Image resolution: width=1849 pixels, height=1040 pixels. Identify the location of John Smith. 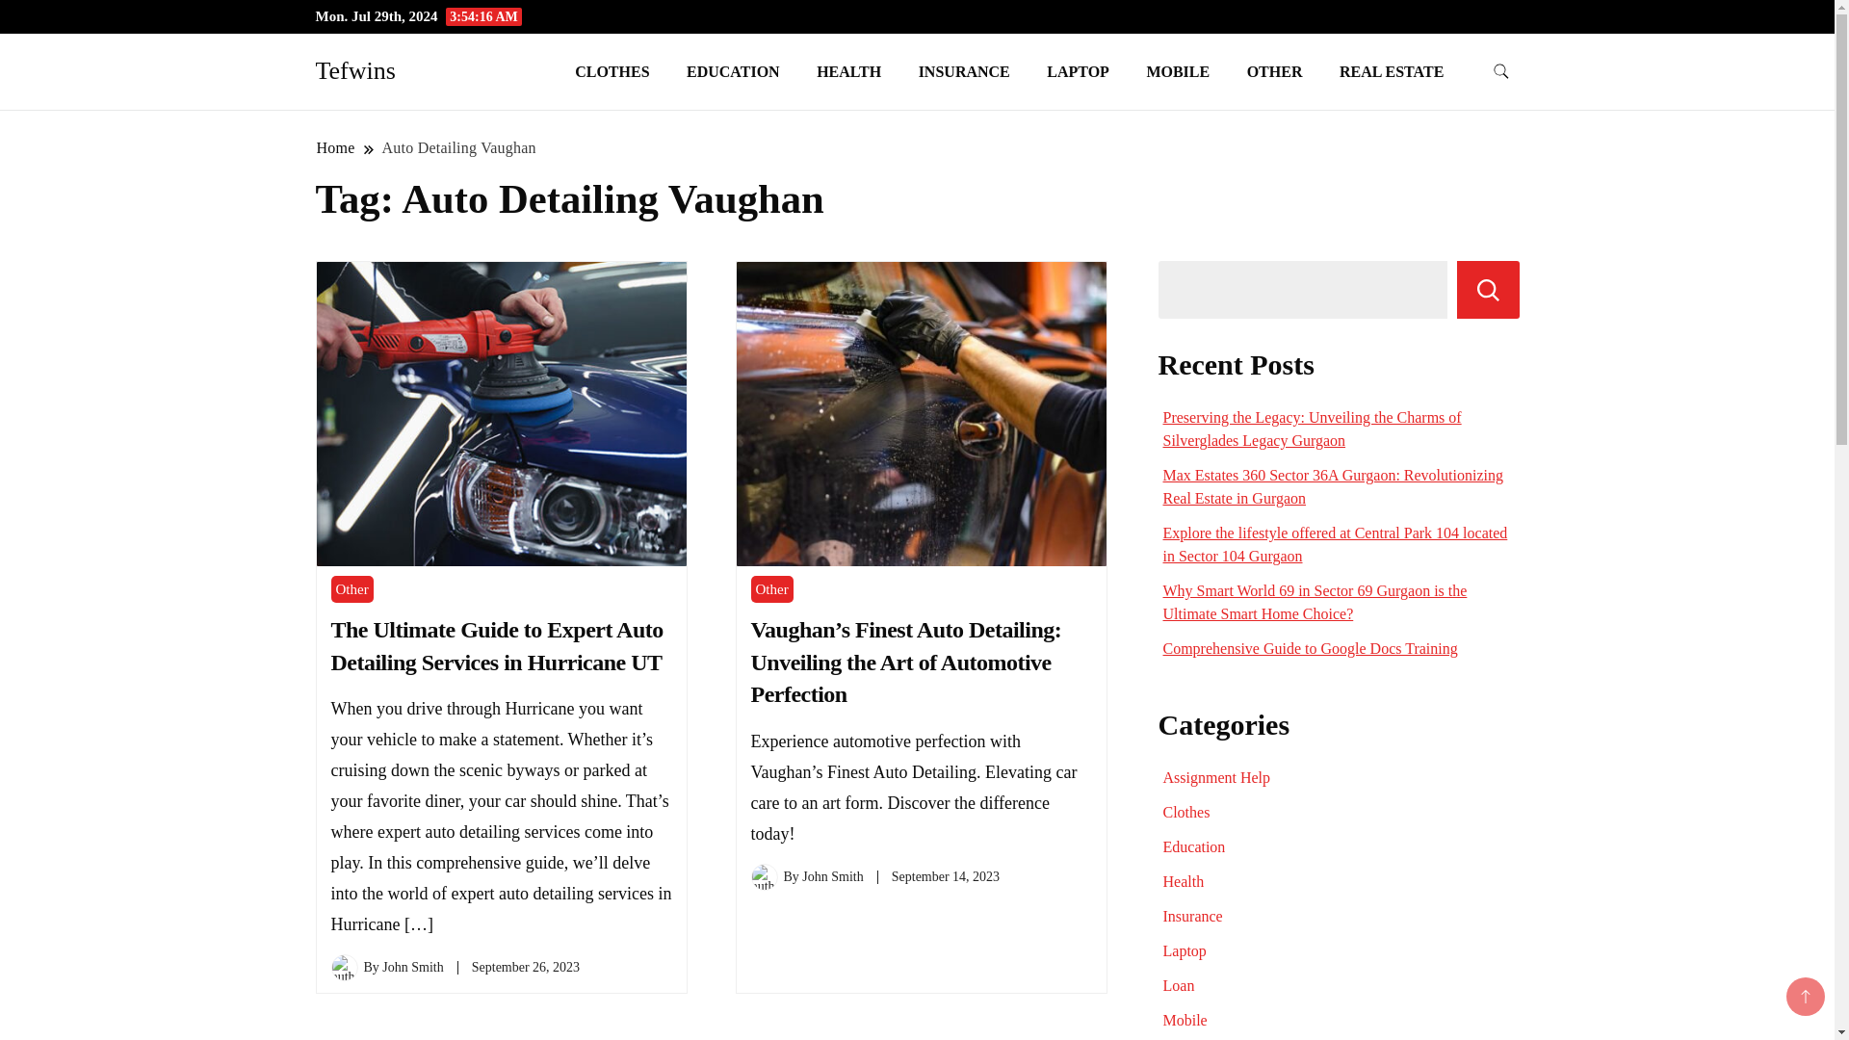
(832, 876).